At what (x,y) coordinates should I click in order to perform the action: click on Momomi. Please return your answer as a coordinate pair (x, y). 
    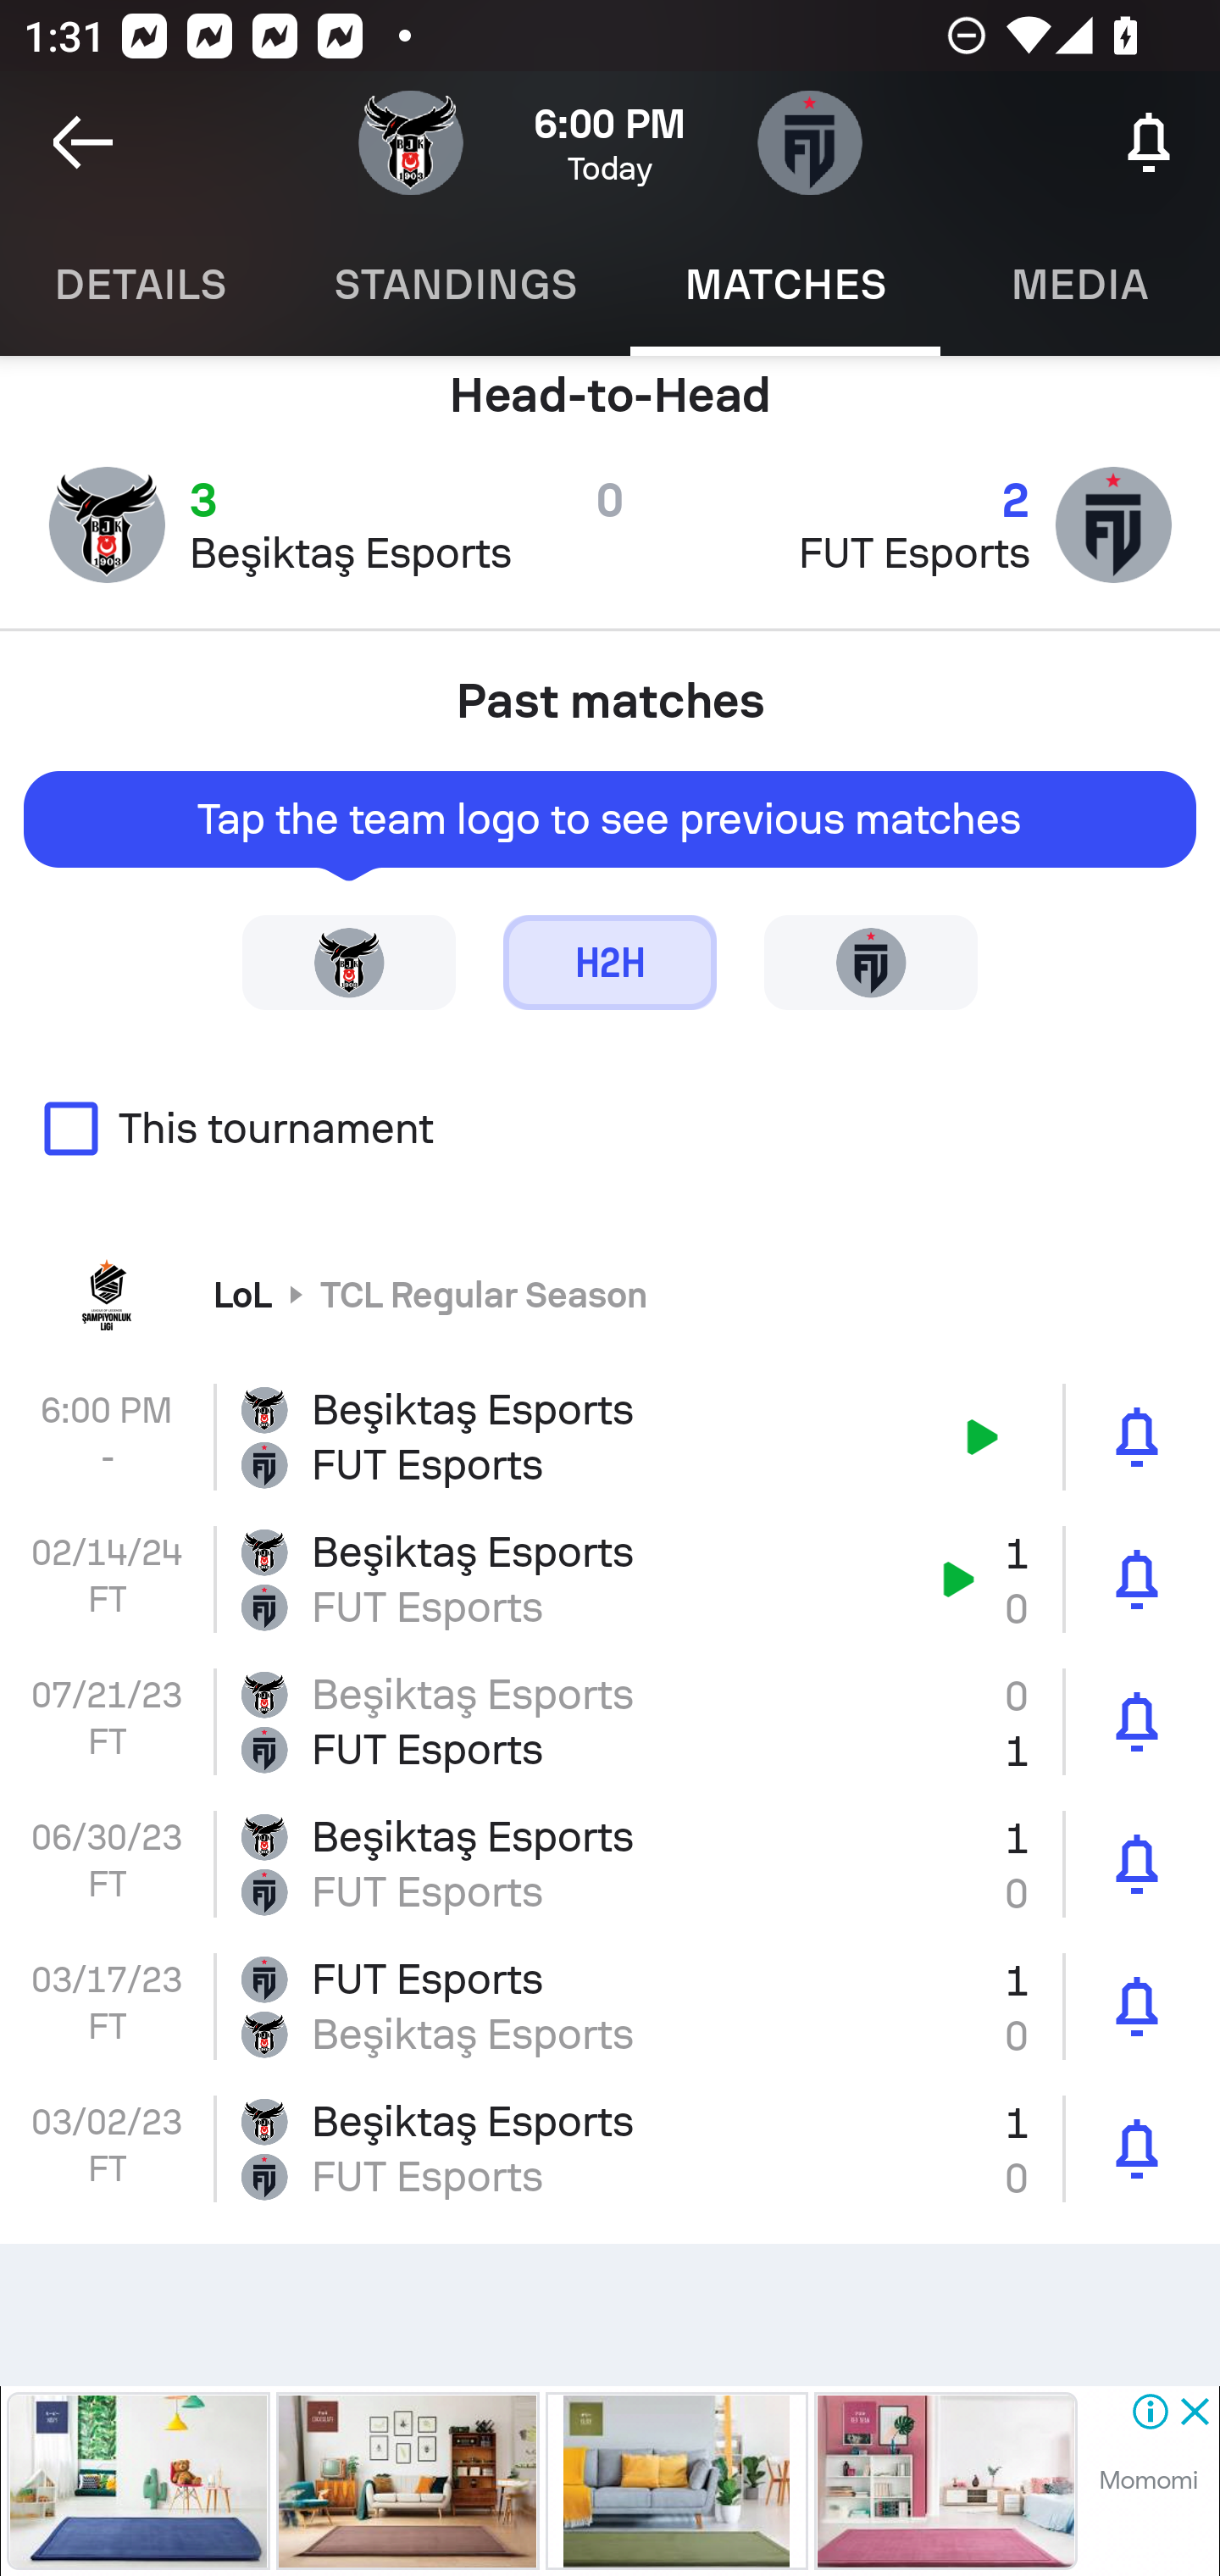
    Looking at the image, I should click on (1148, 2480).